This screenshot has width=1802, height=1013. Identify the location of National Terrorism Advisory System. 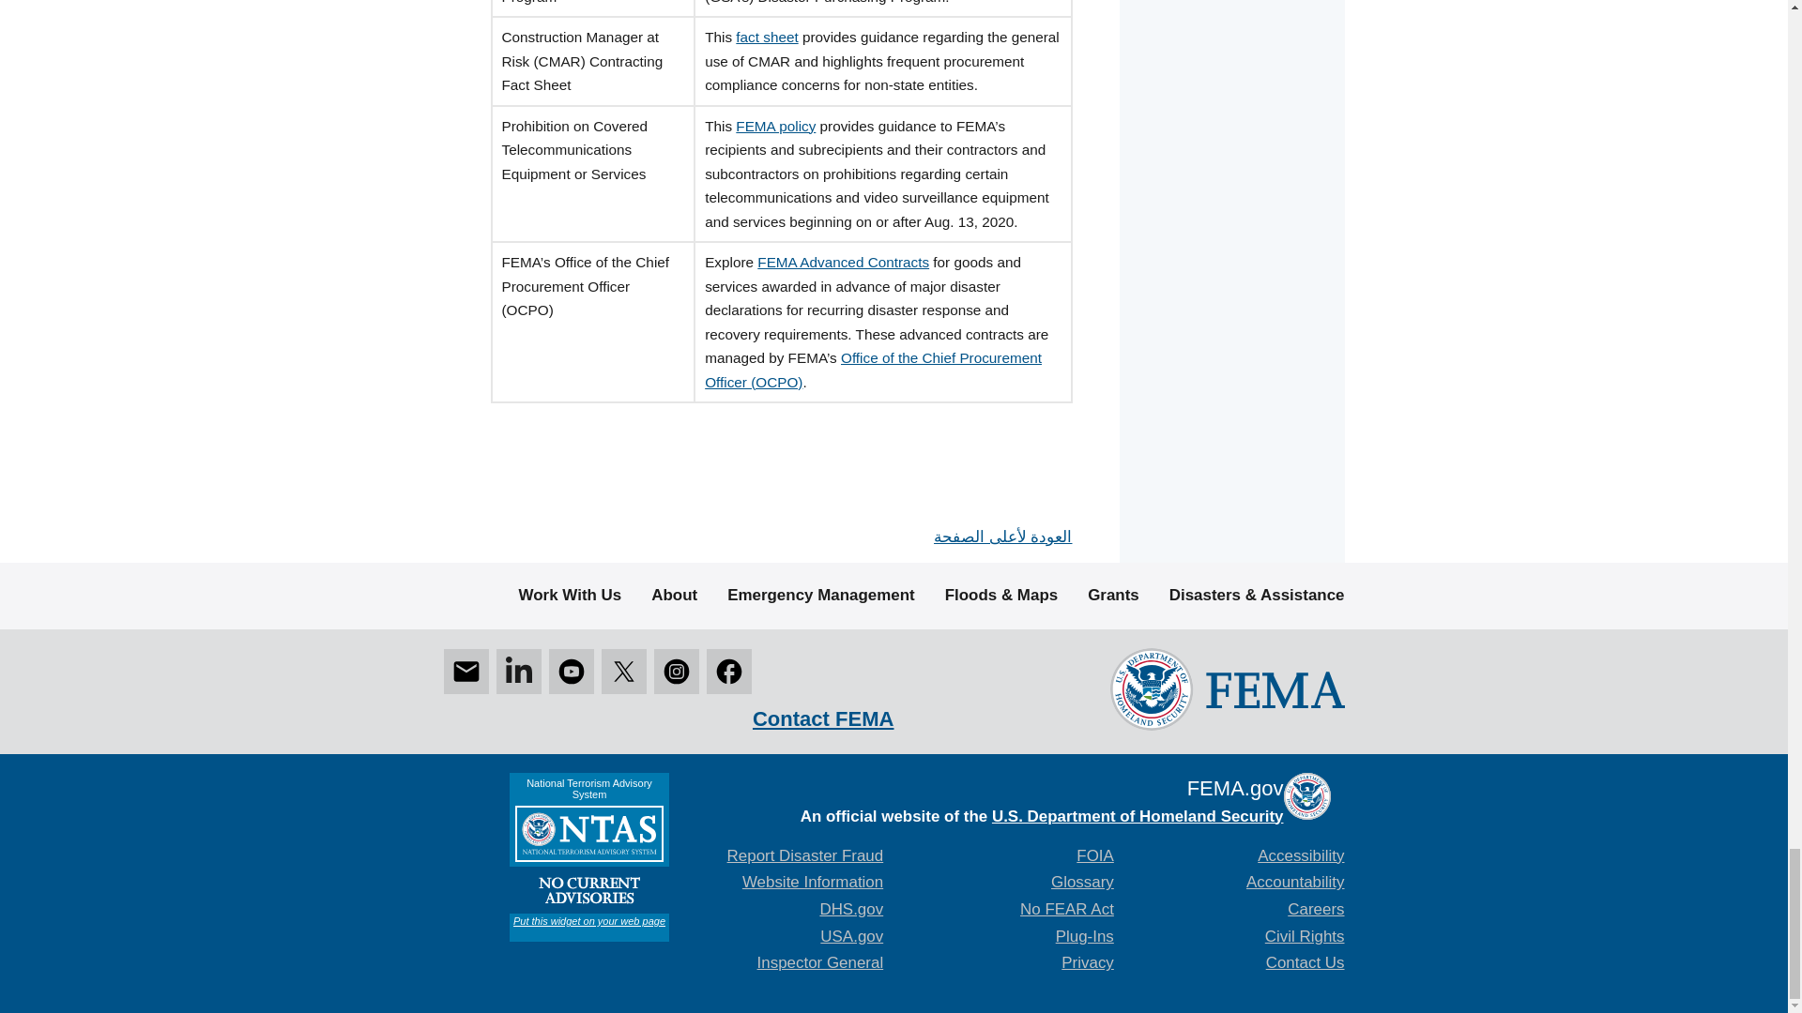
(588, 857).